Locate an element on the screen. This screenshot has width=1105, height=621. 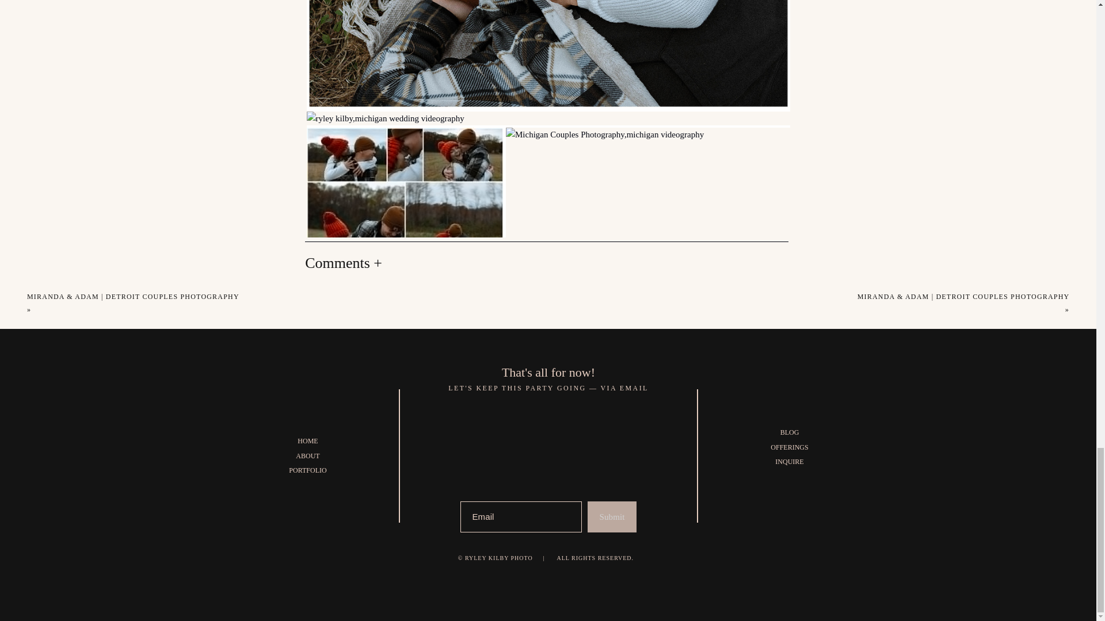
BLOG is located at coordinates (790, 432).